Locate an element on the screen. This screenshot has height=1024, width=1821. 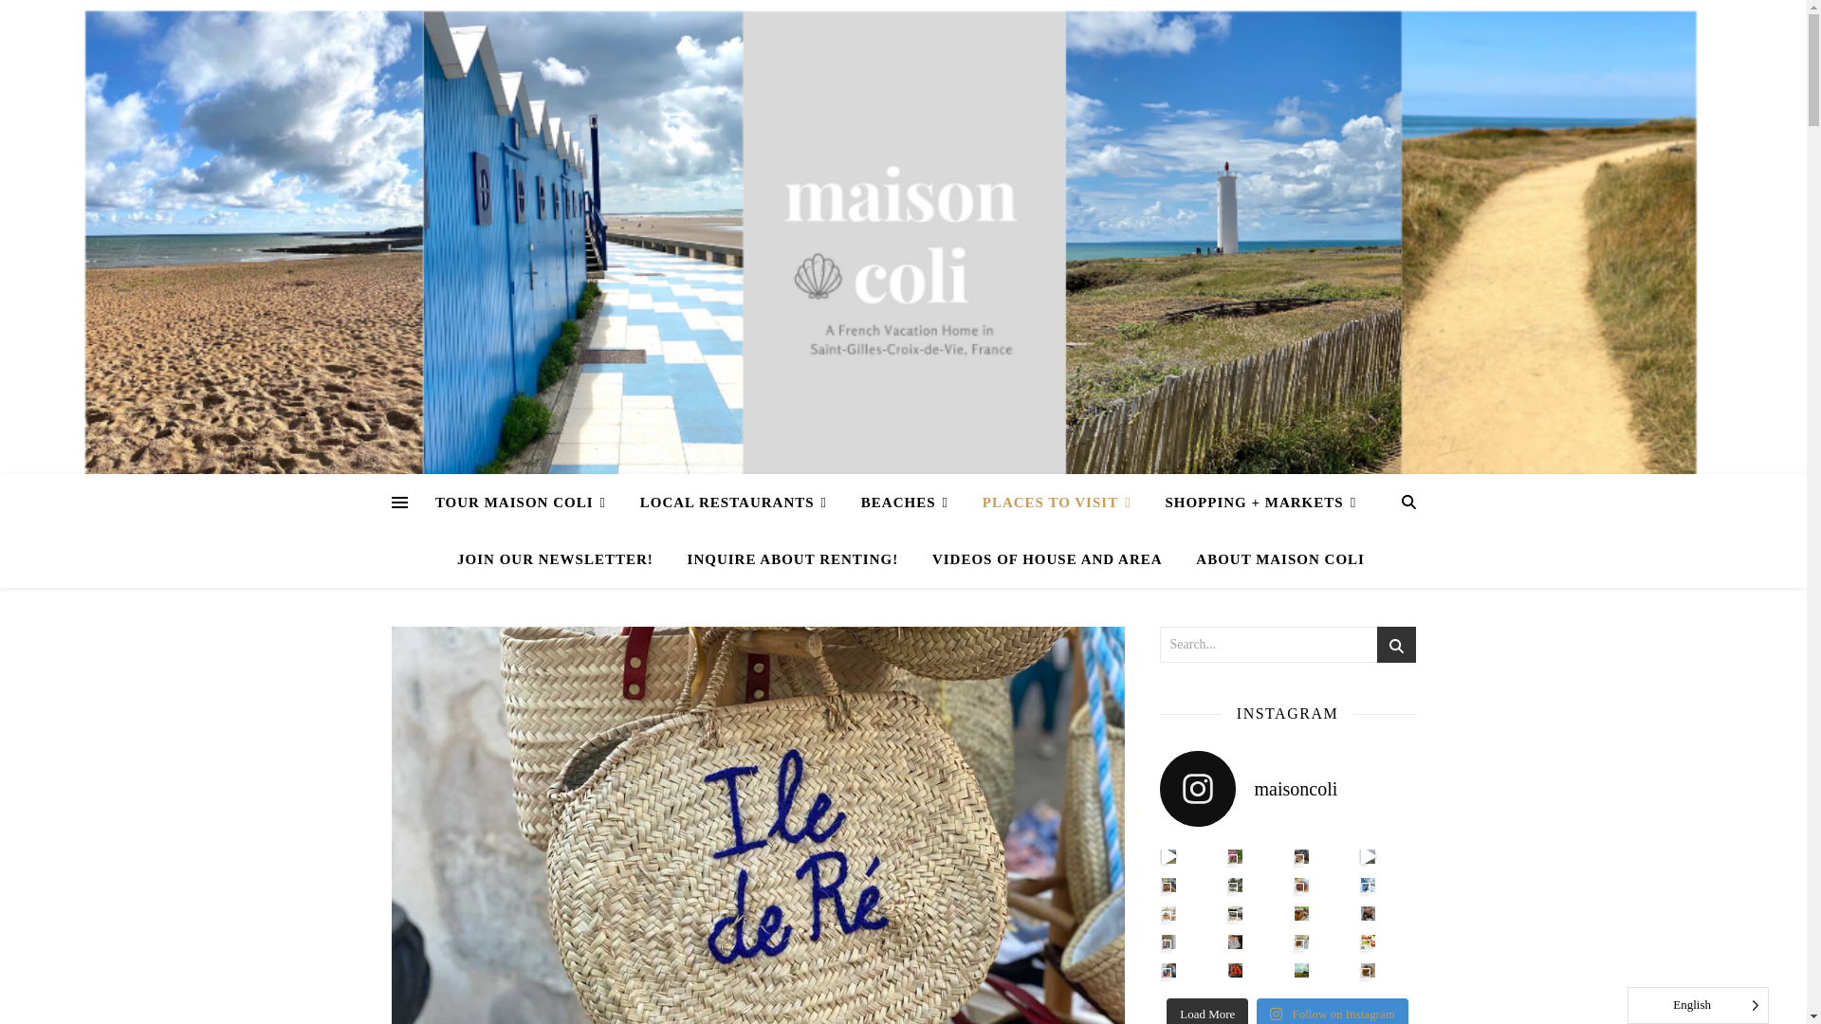
LOCAL RESTAURANTS is located at coordinates (732, 503).